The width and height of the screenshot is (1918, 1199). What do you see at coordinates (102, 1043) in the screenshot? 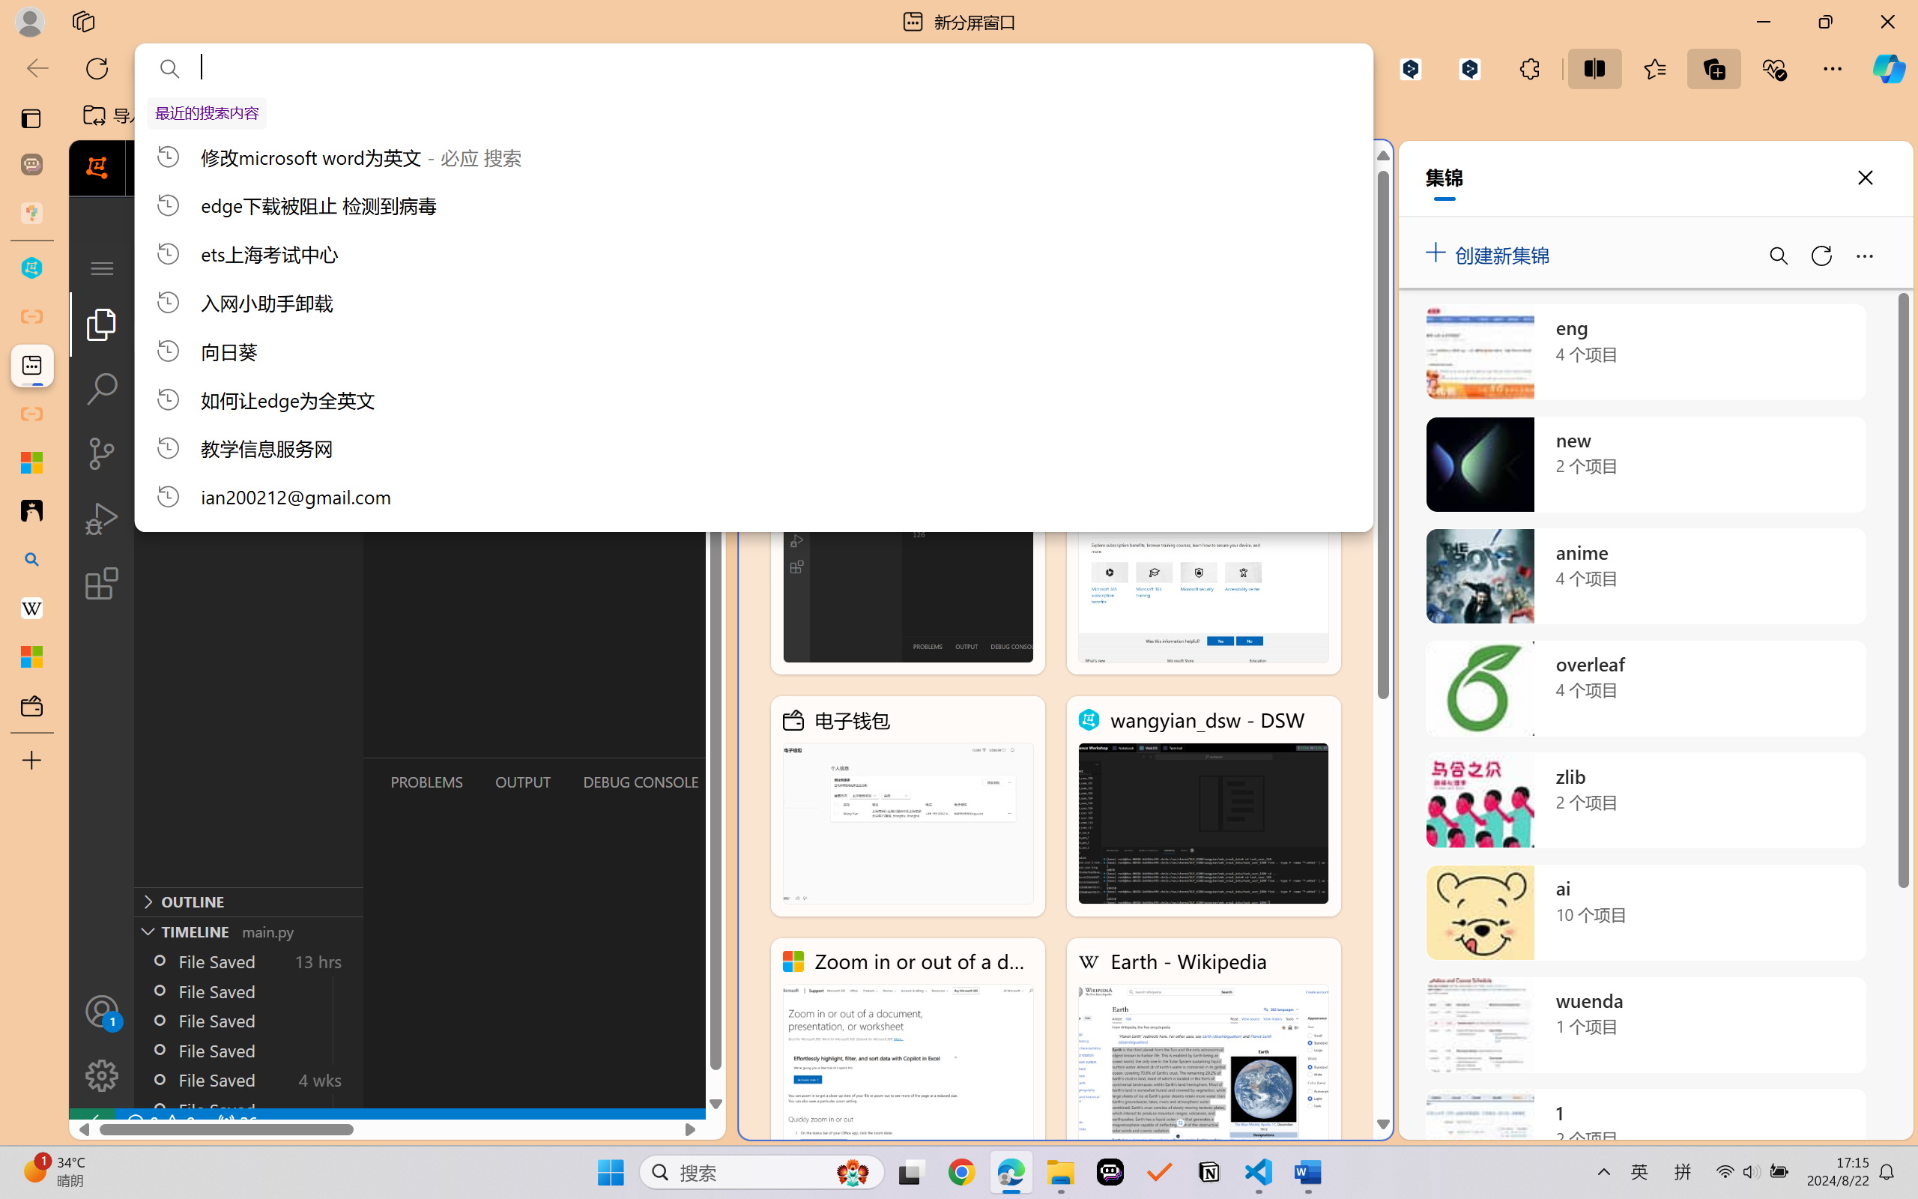
I see `Manage` at bounding box center [102, 1043].